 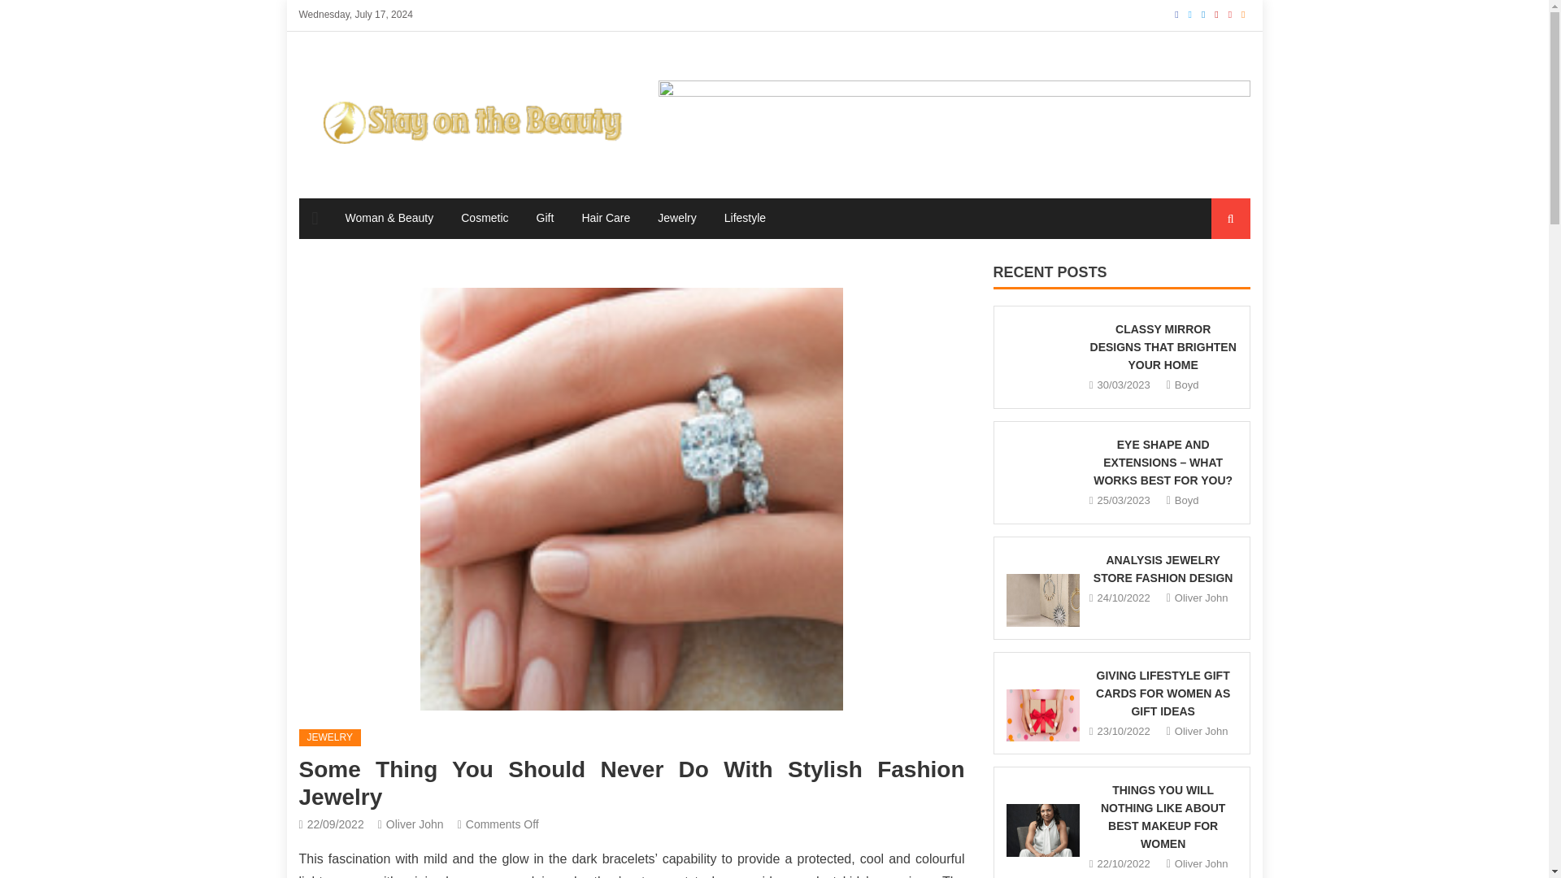 I want to click on Cosmetic, so click(x=485, y=218).